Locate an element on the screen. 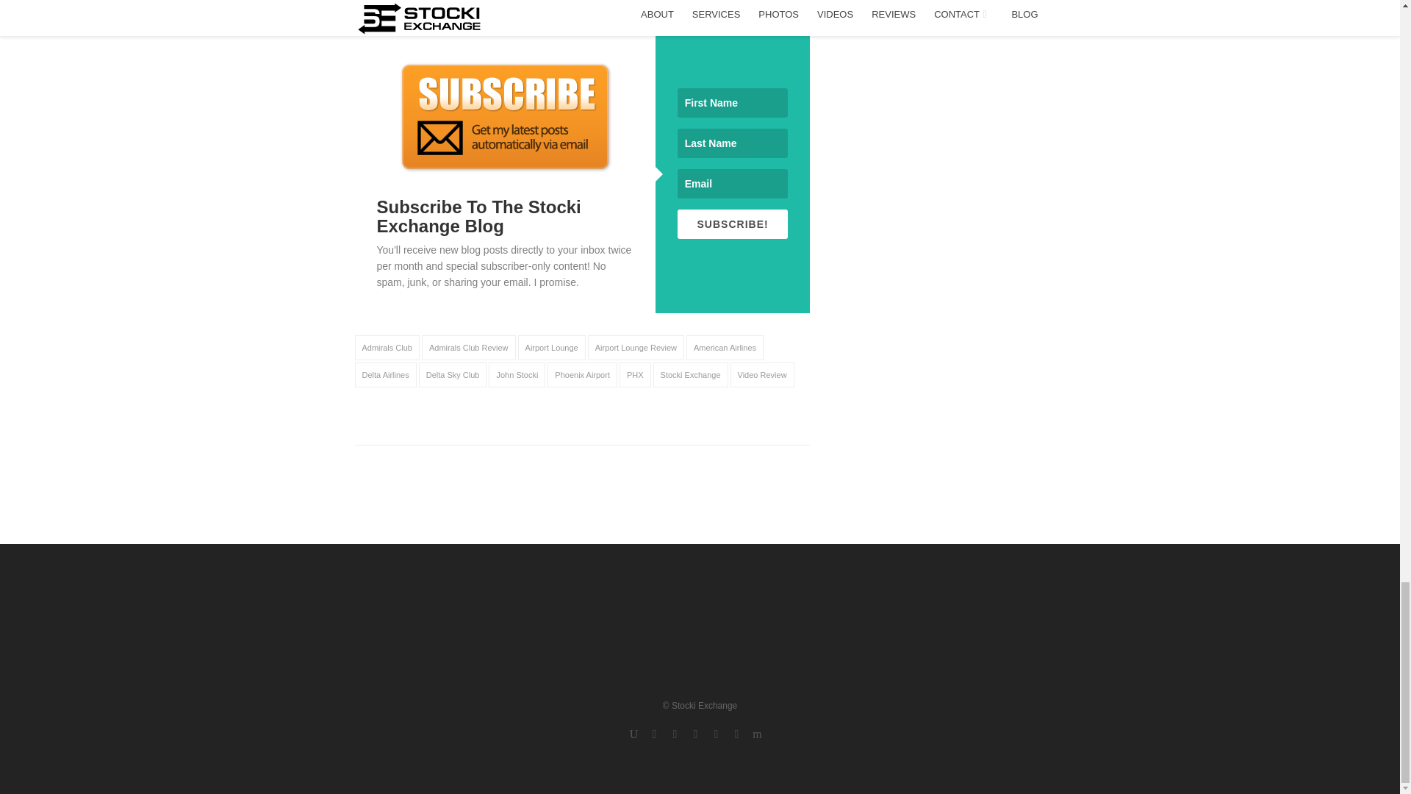  Phoenix Airport is located at coordinates (582, 375).